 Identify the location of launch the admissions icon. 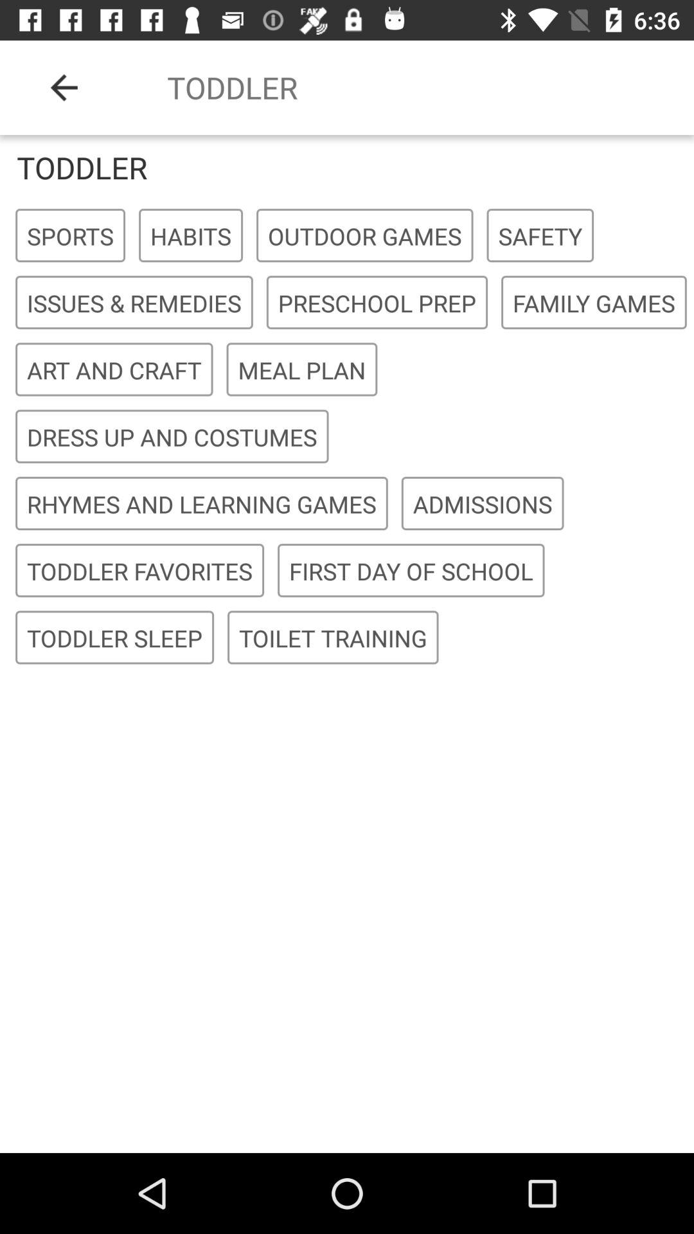
(483, 504).